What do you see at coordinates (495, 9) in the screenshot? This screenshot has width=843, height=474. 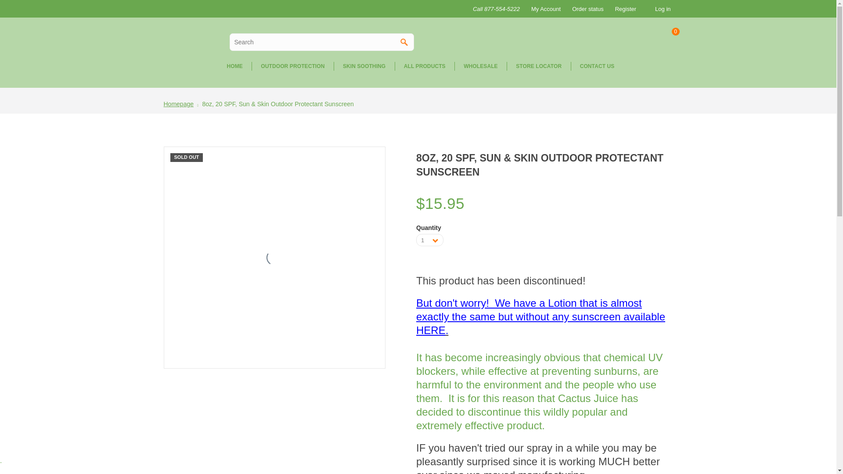 I see `Call 877-554-5222` at bounding box center [495, 9].